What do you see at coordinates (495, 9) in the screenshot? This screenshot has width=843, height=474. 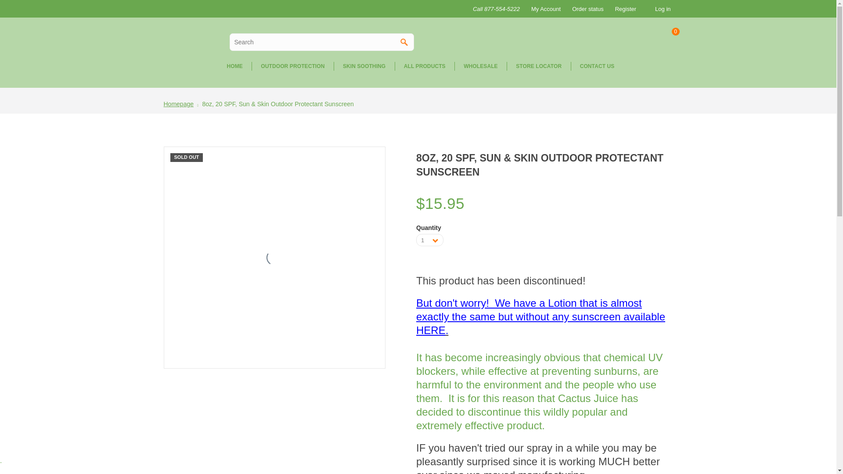 I see `Call 877-554-5222` at bounding box center [495, 9].